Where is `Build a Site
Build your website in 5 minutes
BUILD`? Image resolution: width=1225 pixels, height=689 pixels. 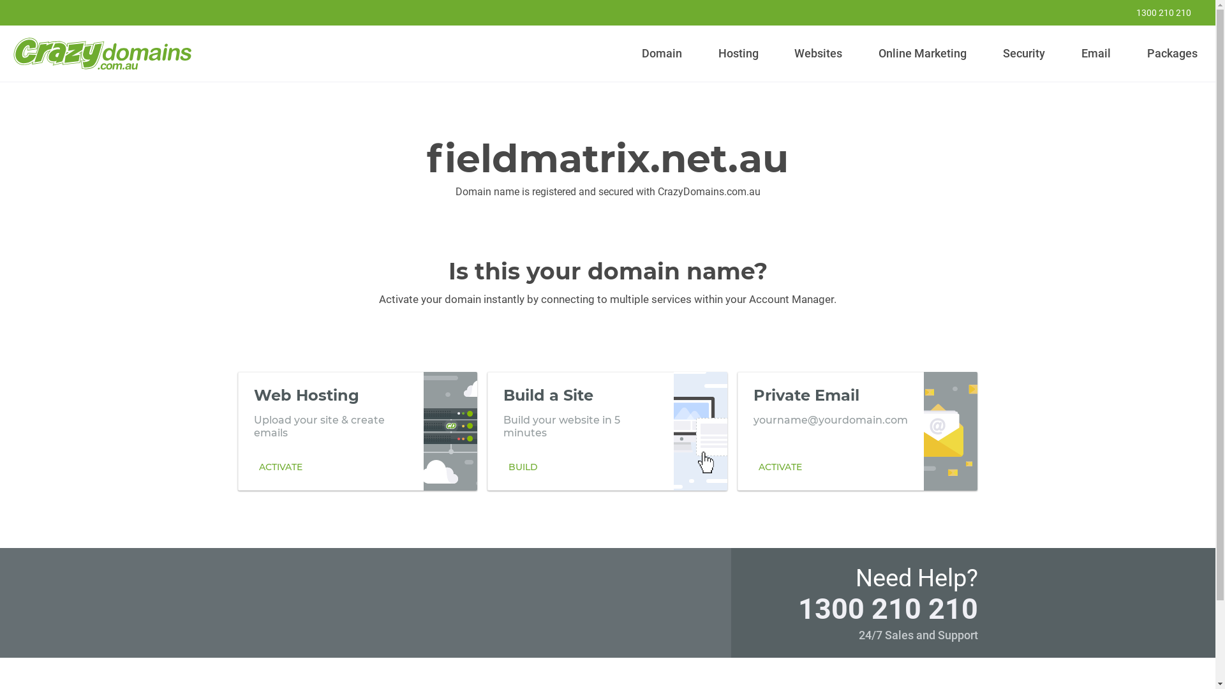 Build a Site
Build your website in 5 minutes
BUILD is located at coordinates (607, 431).